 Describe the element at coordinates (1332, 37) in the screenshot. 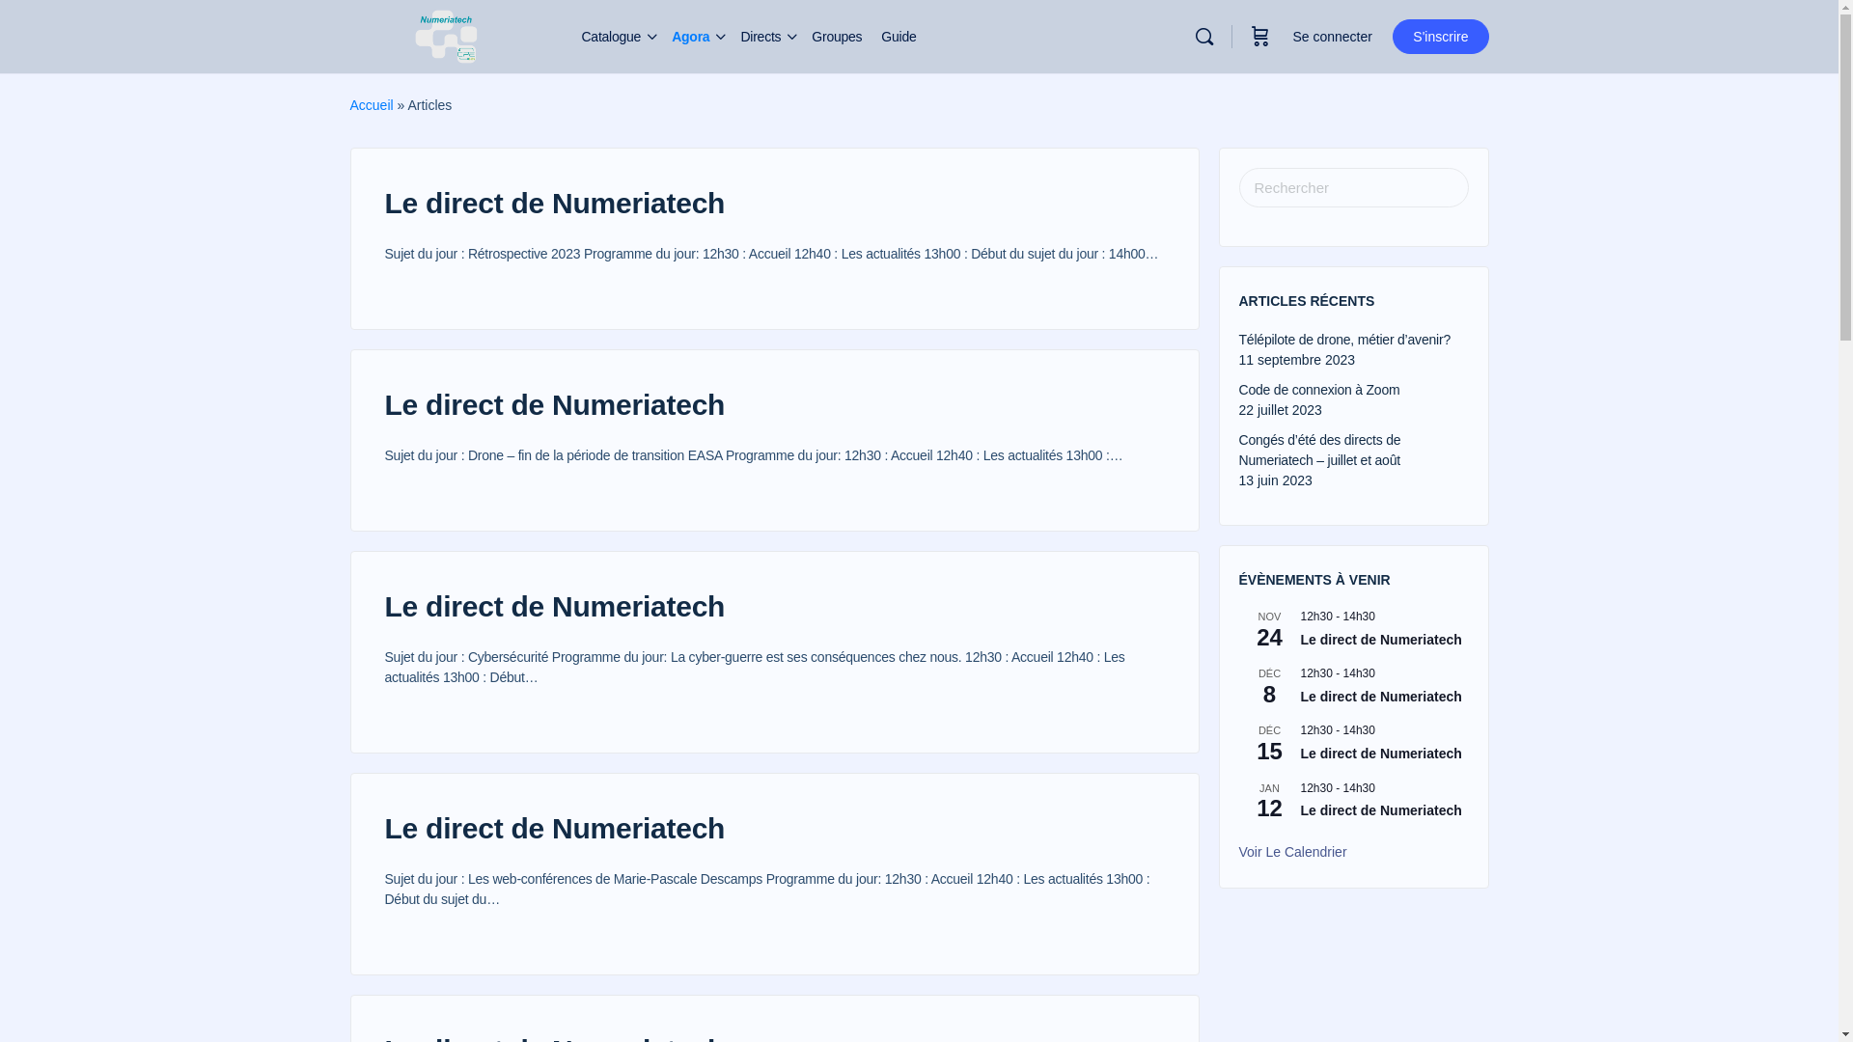

I see `Se connecter` at that location.